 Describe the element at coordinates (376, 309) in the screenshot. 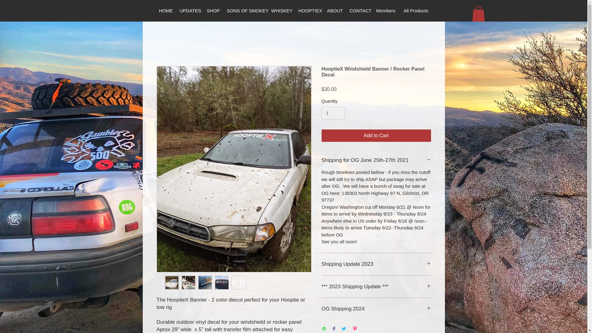

I see `OG Shipping 2024` at that location.